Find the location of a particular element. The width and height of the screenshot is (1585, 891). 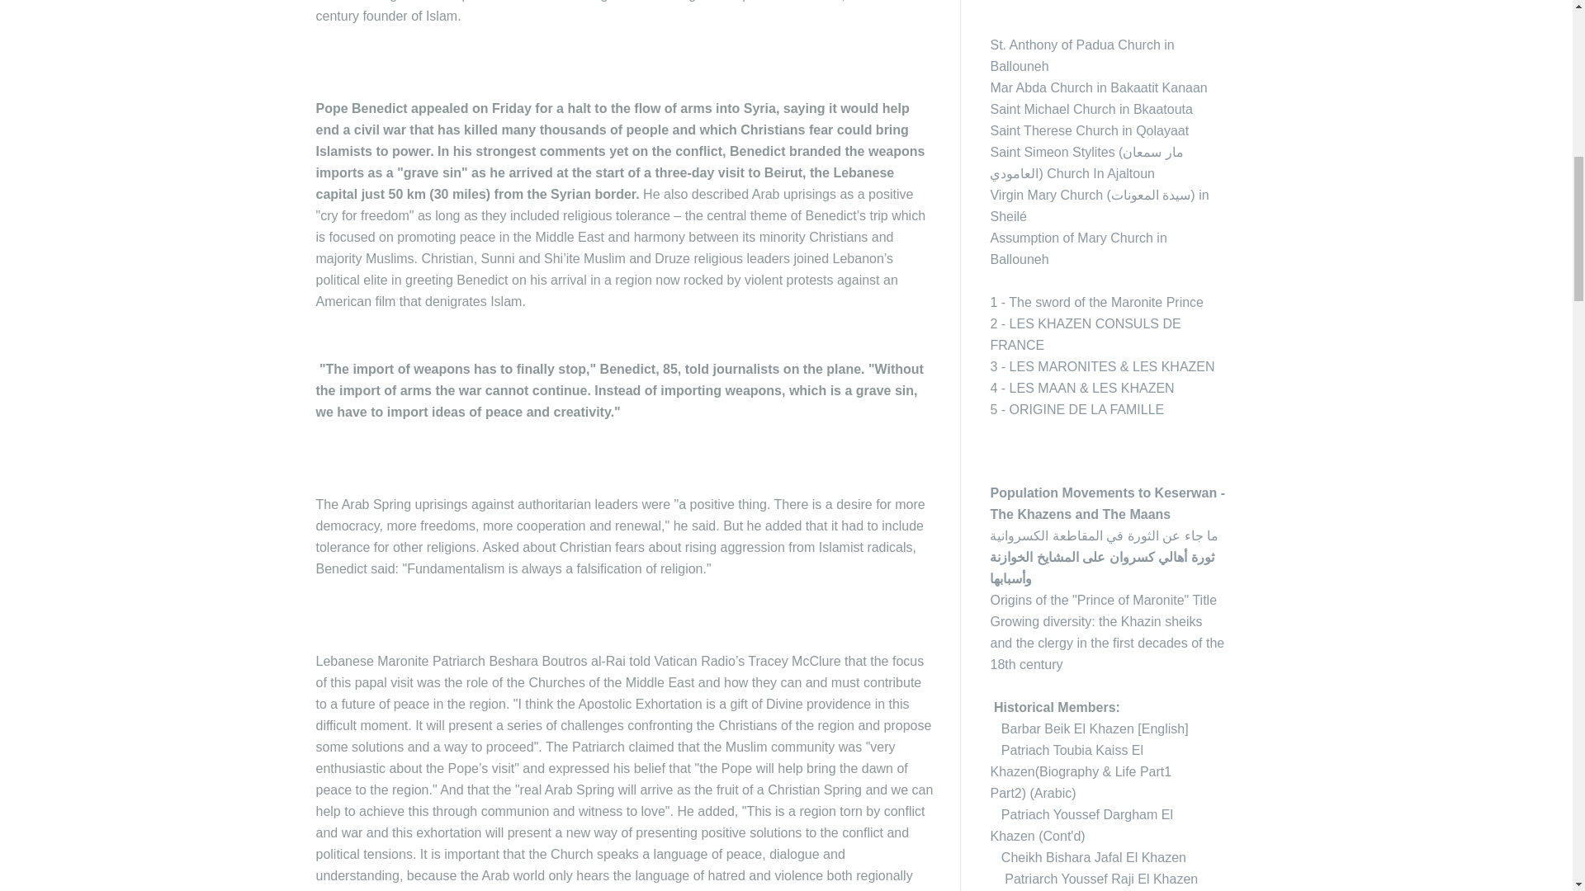

LES KHAZEN CONSULS DE FRANCE is located at coordinates (1085, 334).